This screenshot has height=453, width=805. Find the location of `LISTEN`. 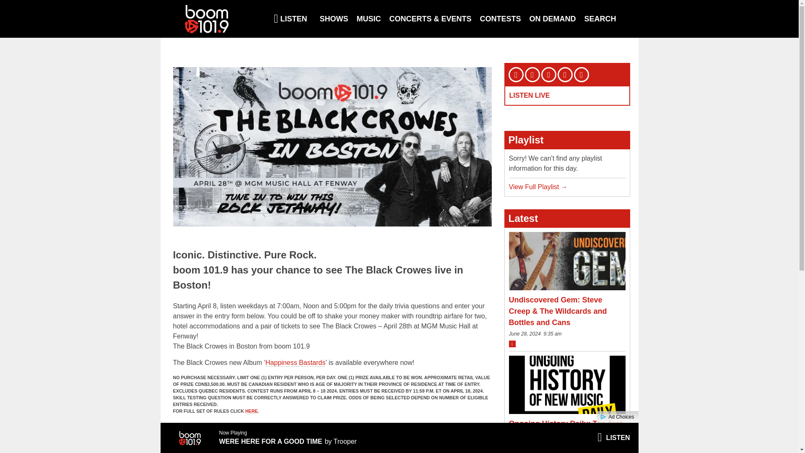

LISTEN is located at coordinates (290, 18).